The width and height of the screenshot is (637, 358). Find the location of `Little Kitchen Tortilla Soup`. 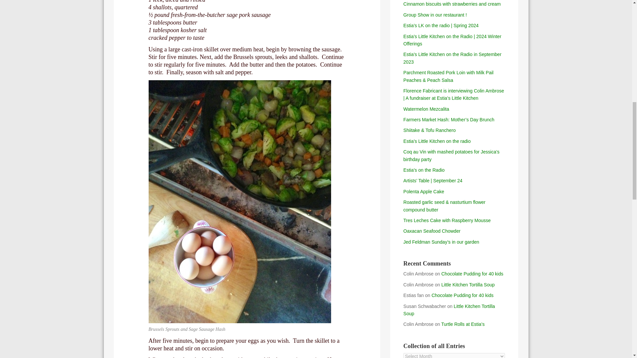

Little Kitchen Tortilla Soup is located at coordinates (449, 310).